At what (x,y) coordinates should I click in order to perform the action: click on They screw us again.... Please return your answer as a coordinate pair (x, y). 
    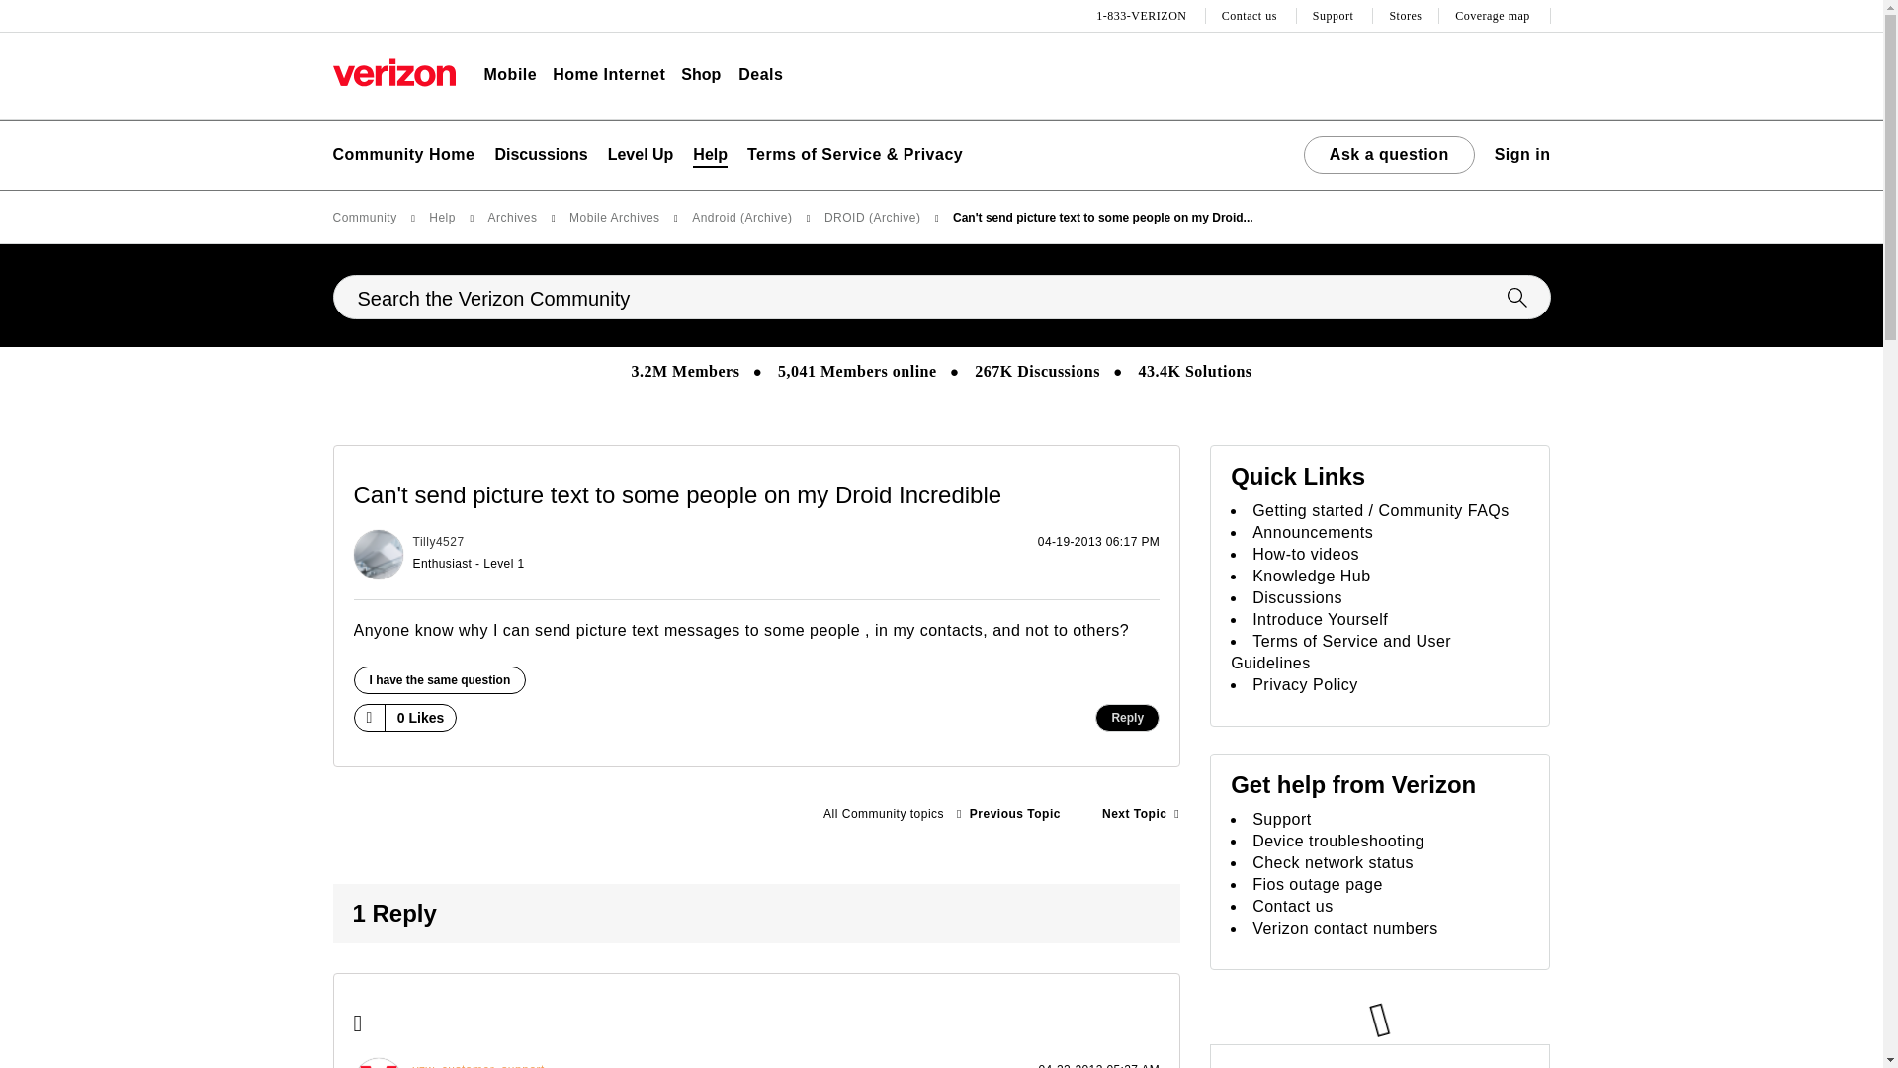
    Looking at the image, I should click on (1008, 814).